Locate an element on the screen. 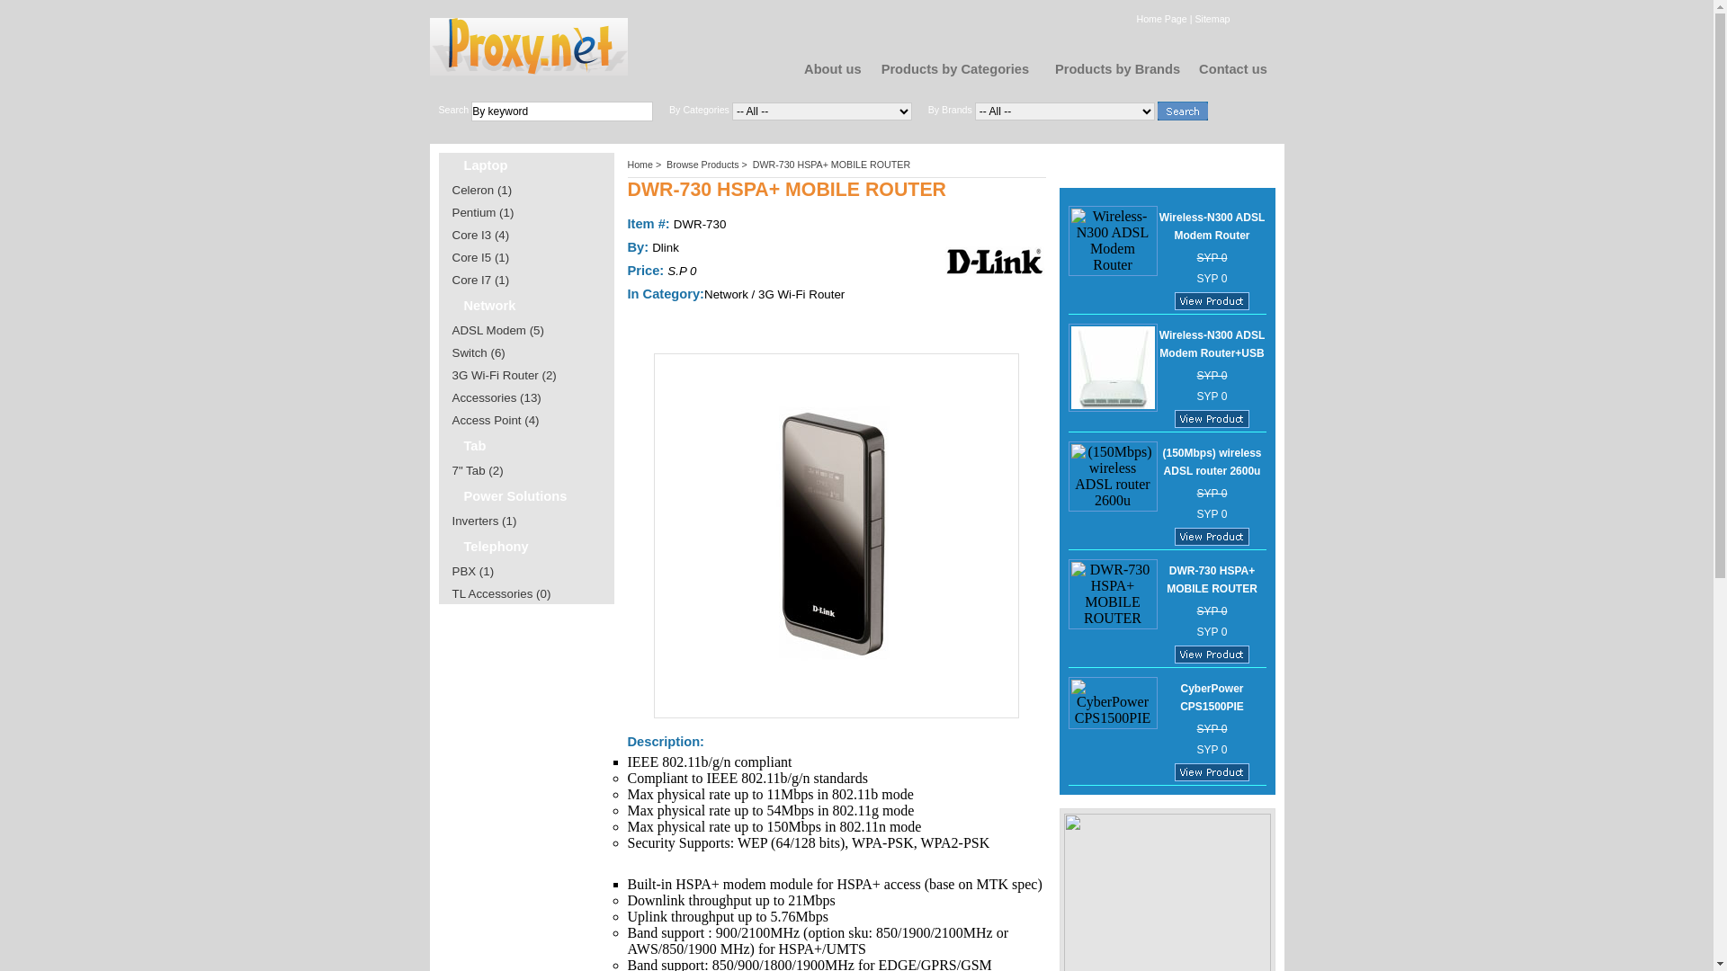 The image size is (1727, 971). Browse Products is located at coordinates (703, 165).